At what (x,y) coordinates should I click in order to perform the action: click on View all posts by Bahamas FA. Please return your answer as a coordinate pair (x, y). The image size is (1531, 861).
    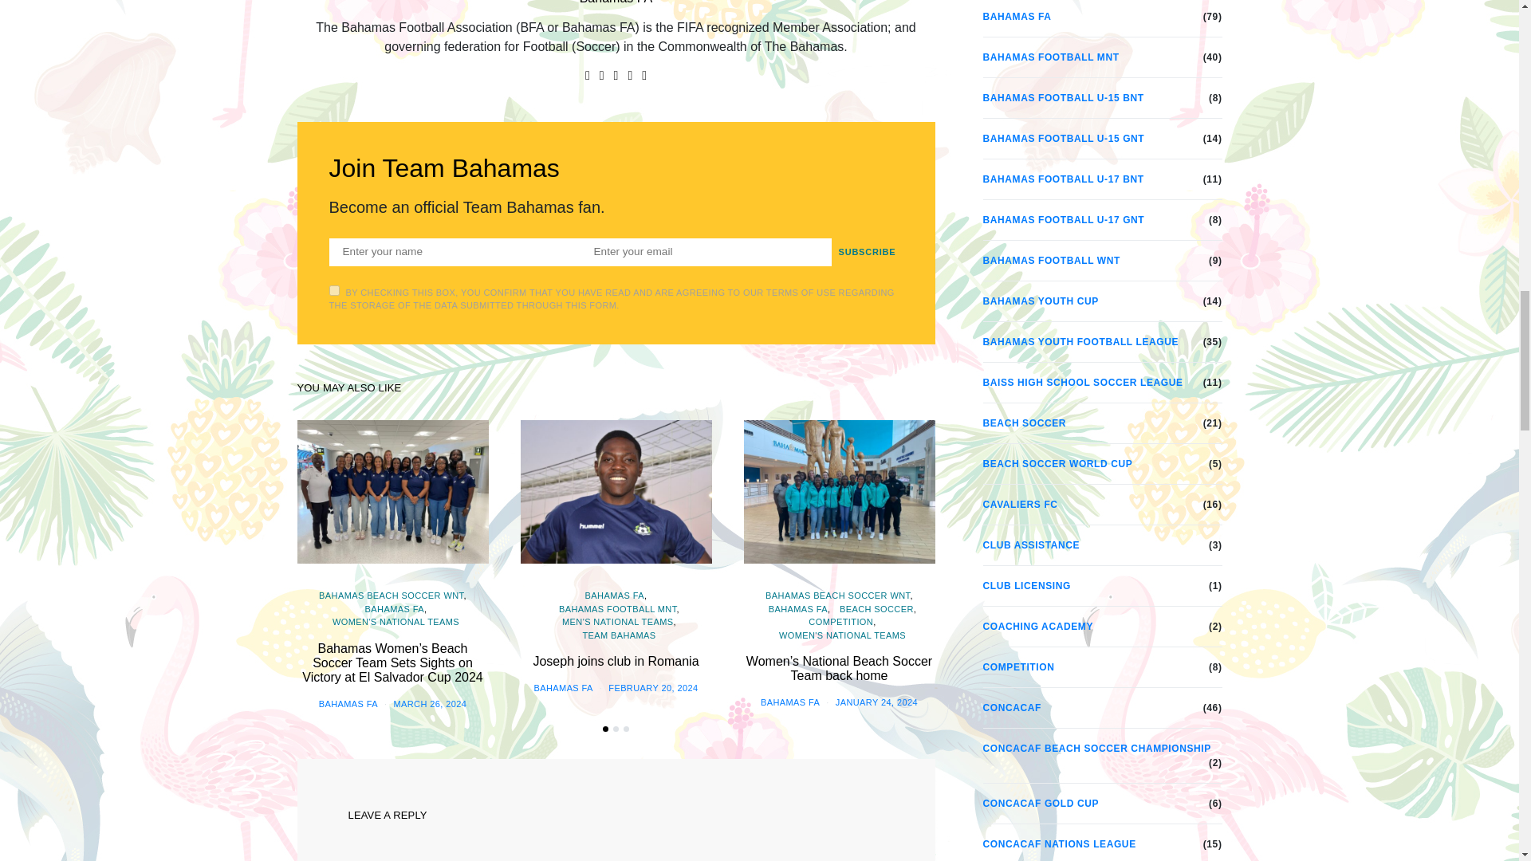
    Looking at the image, I should click on (348, 703).